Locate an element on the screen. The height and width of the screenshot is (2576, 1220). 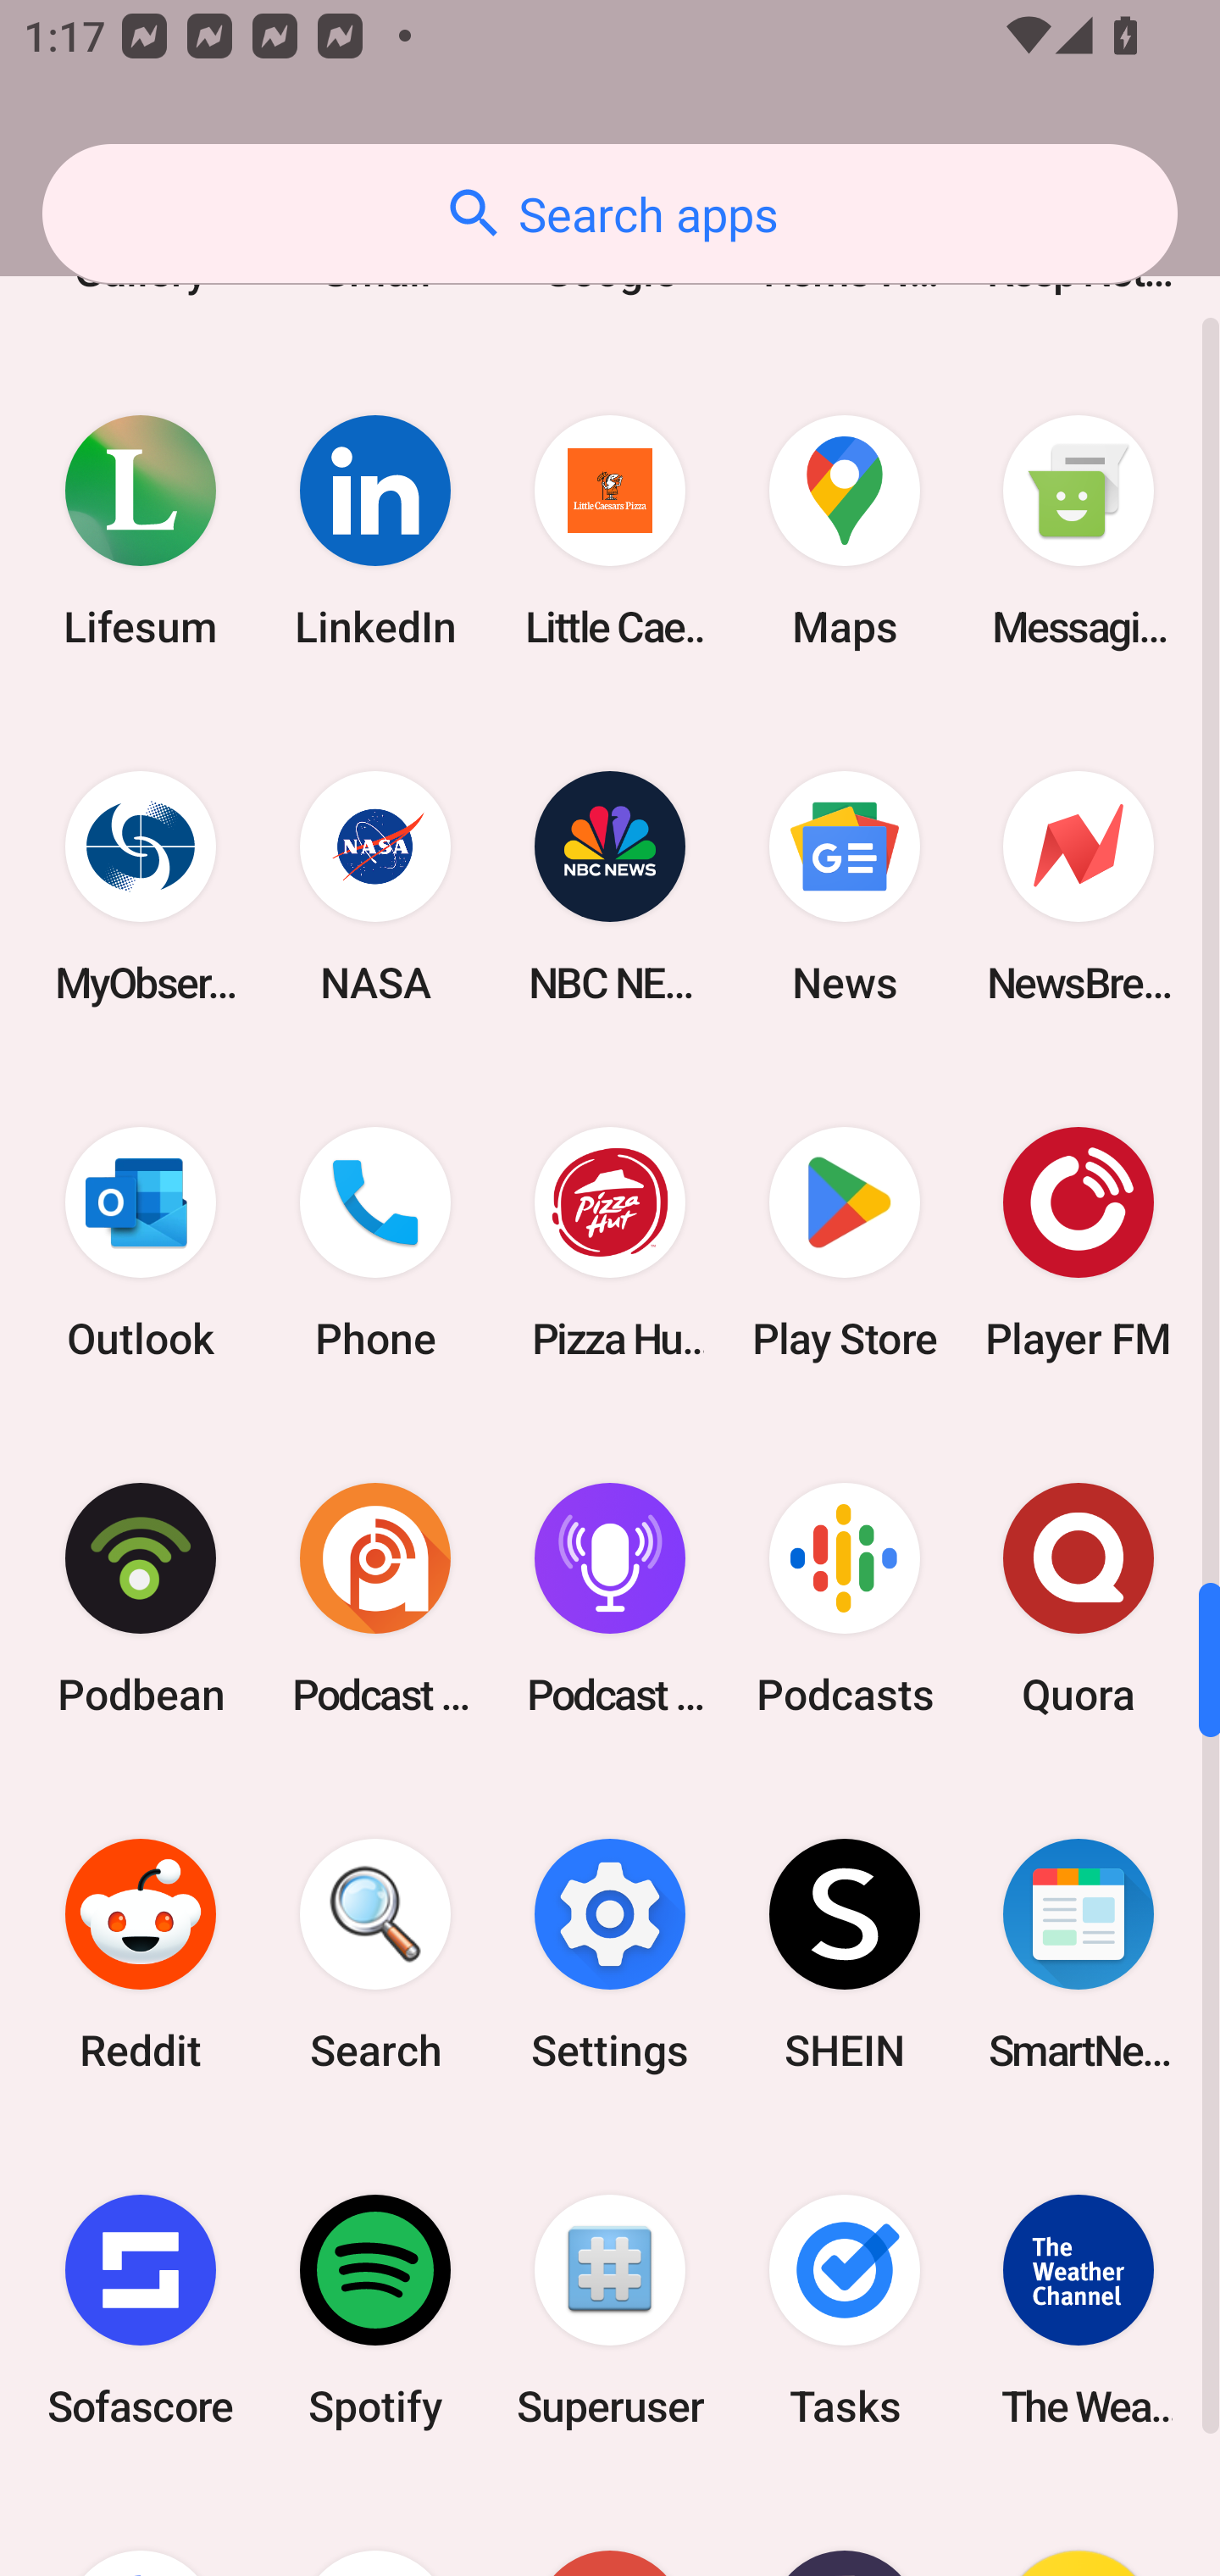
Superuser is located at coordinates (610, 2310).